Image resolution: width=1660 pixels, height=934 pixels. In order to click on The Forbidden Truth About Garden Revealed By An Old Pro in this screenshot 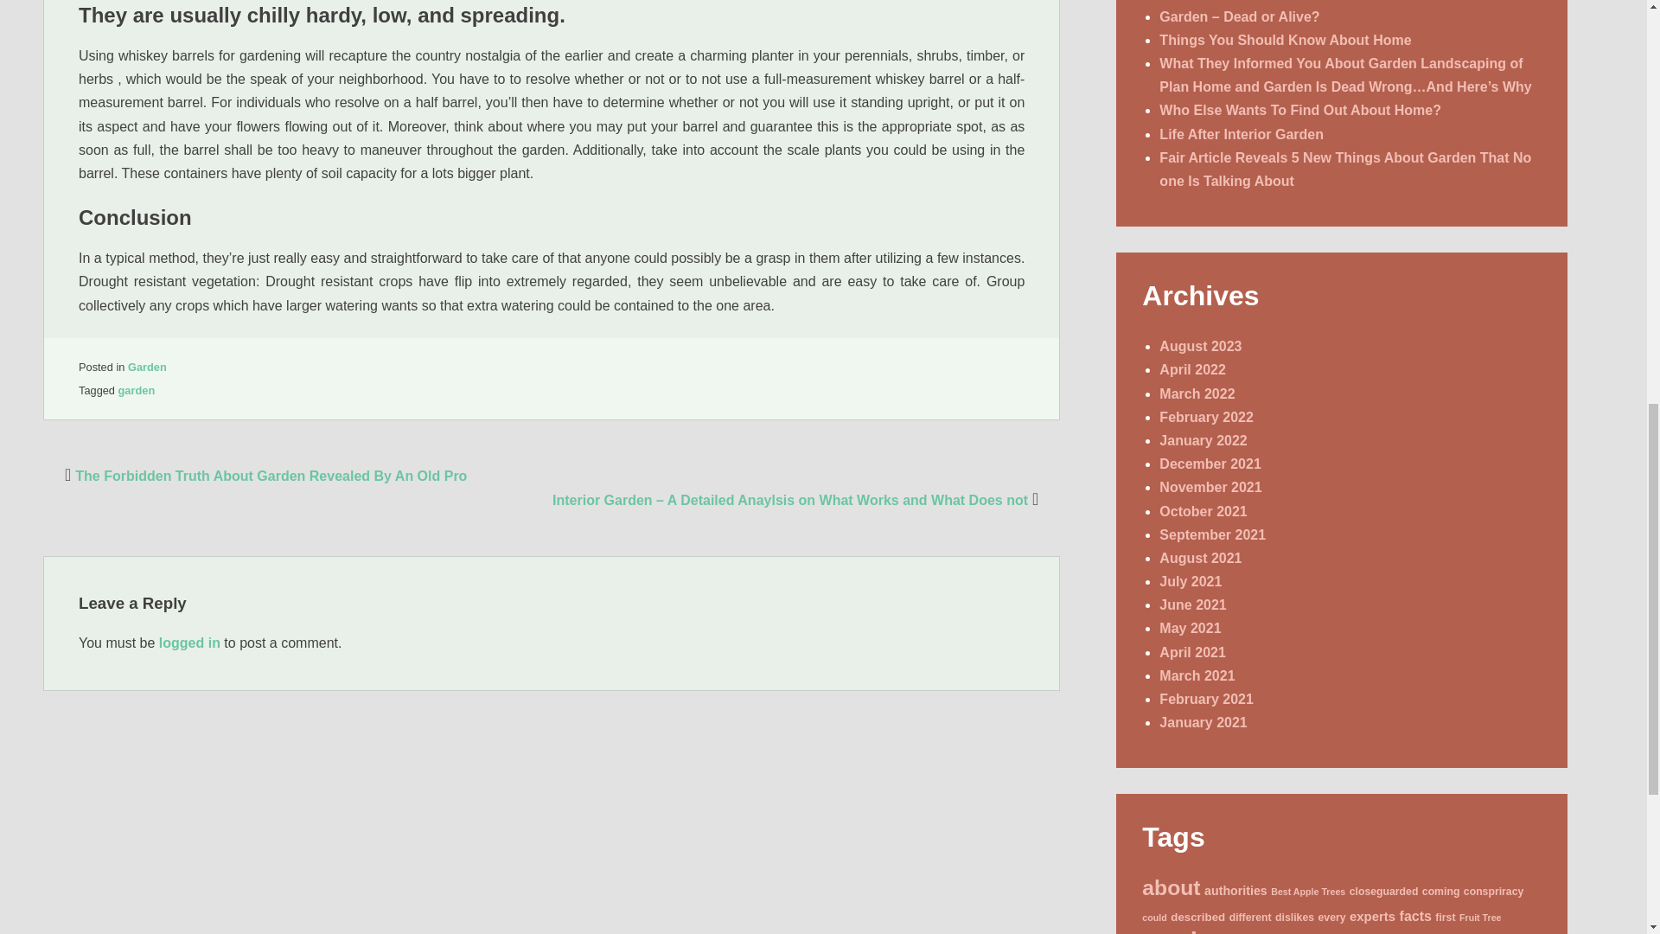, I will do `click(263, 476)`.